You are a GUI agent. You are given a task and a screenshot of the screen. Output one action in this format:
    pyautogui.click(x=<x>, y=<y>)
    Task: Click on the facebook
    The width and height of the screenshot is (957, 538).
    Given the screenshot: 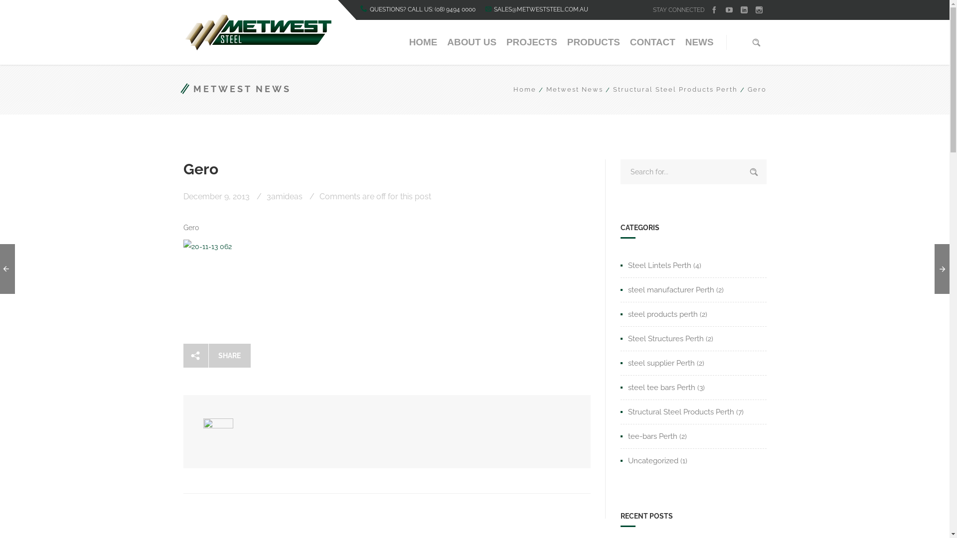 What is the action you would take?
    pyautogui.click(x=714, y=10)
    